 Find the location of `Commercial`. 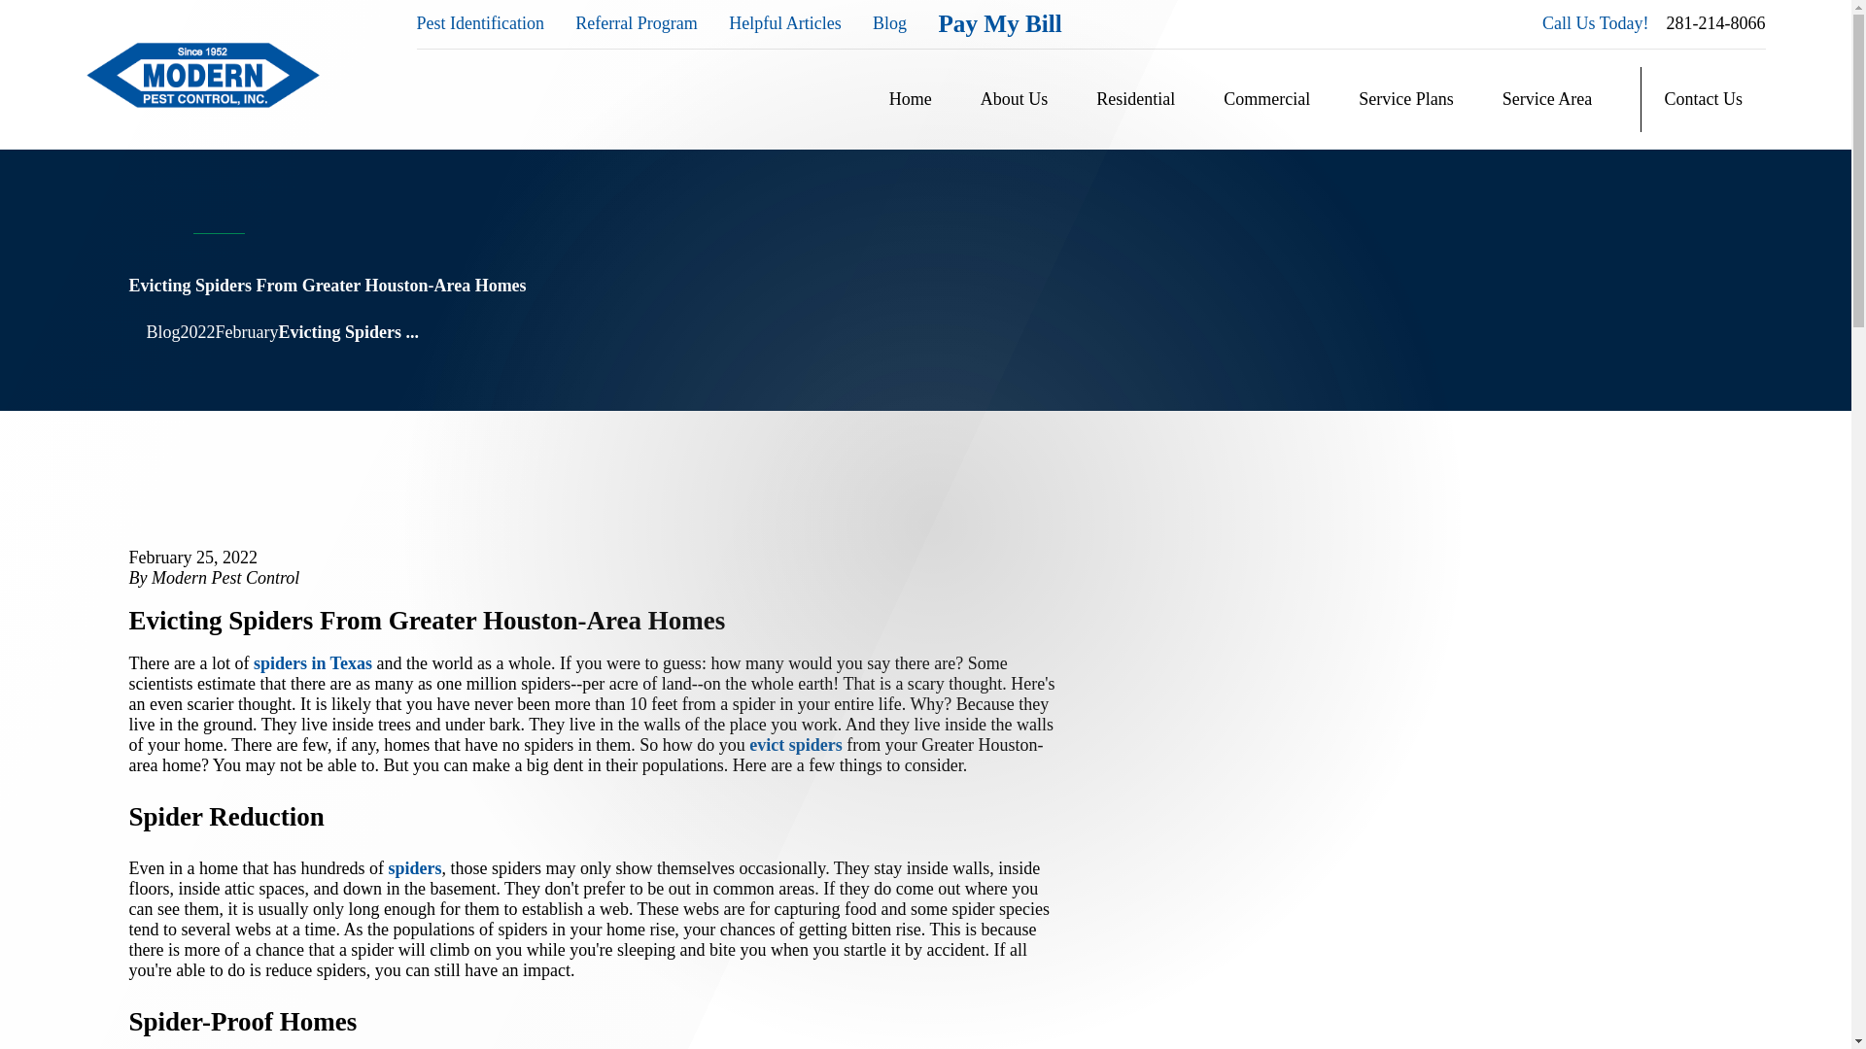

Commercial is located at coordinates (1266, 100).